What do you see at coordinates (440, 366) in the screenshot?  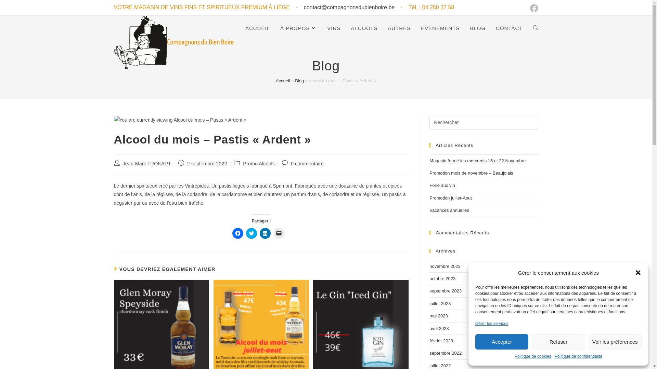 I see `juillet 2022` at bounding box center [440, 366].